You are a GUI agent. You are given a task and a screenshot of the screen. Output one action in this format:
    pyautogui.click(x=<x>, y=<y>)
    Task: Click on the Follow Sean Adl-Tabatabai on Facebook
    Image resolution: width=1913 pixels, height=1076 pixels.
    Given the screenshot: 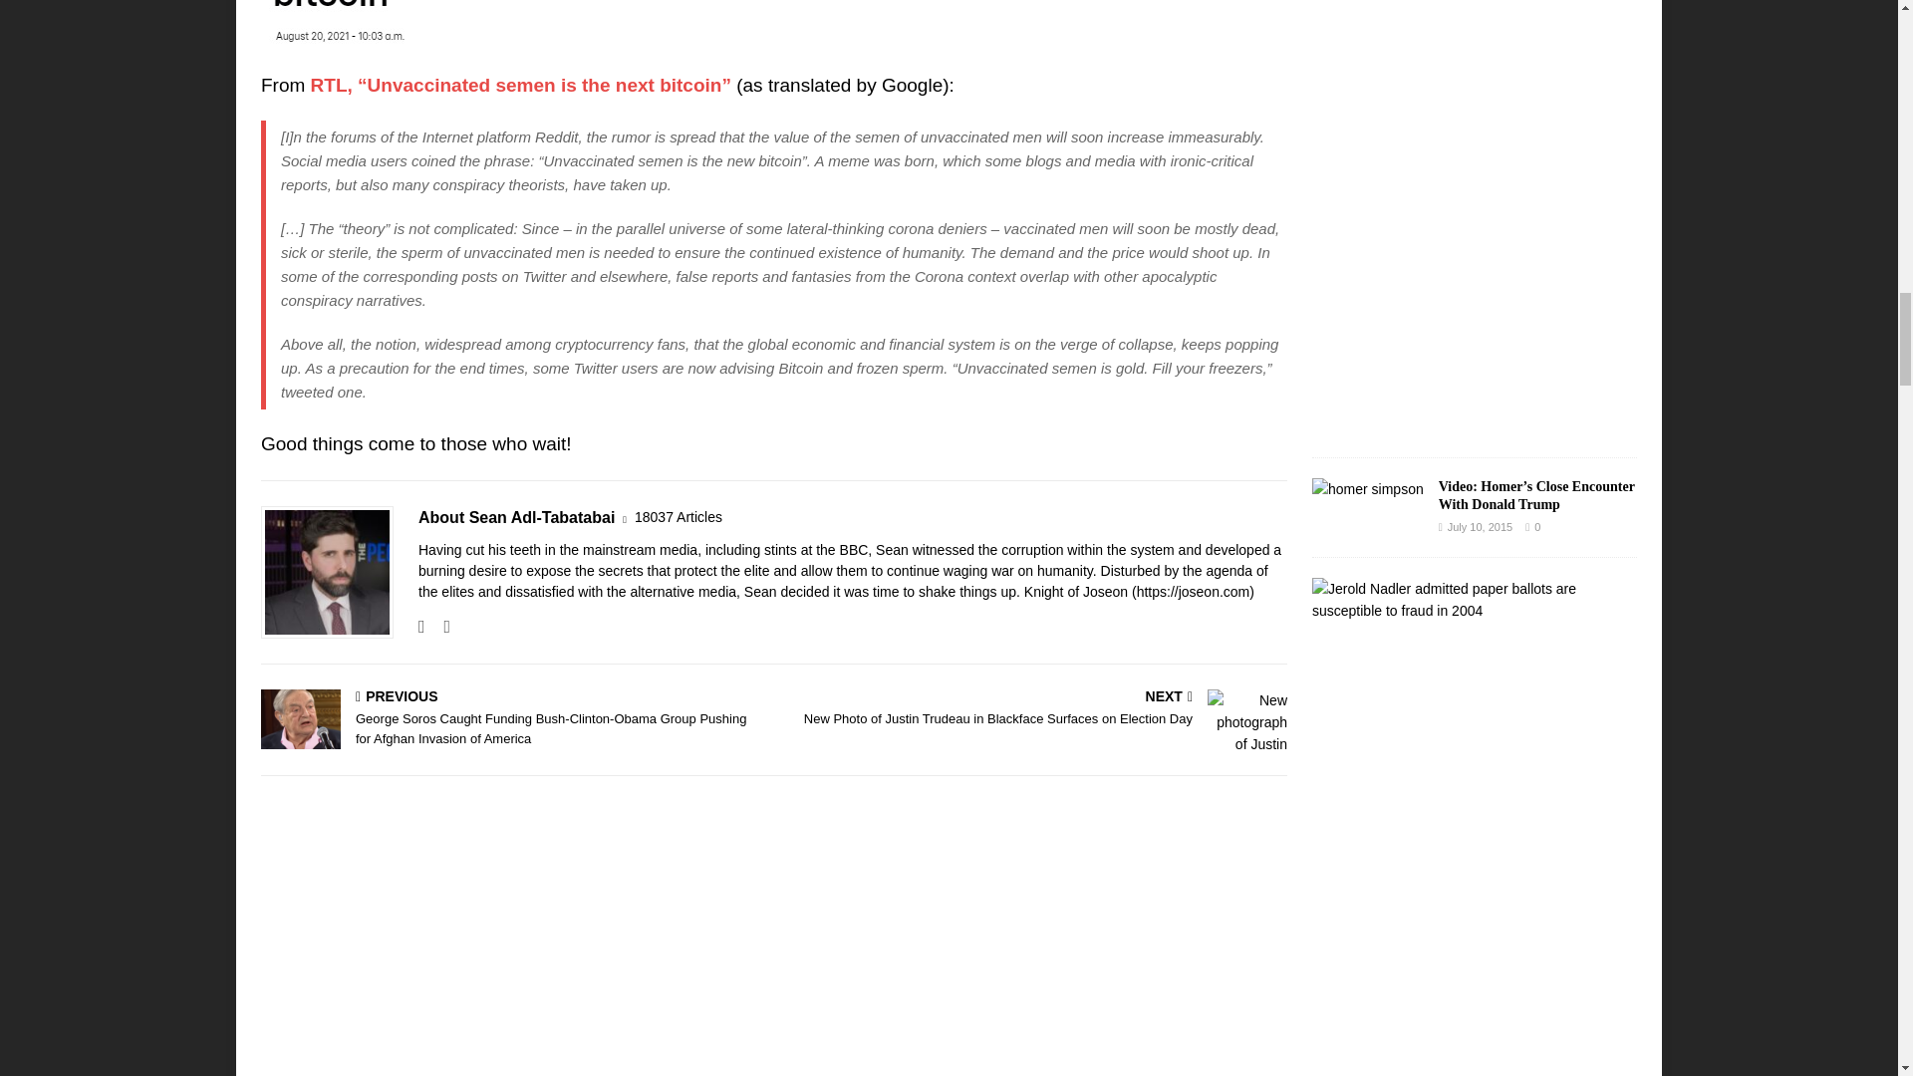 What is the action you would take?
    pyautogui.click(x=421, y=626)
    